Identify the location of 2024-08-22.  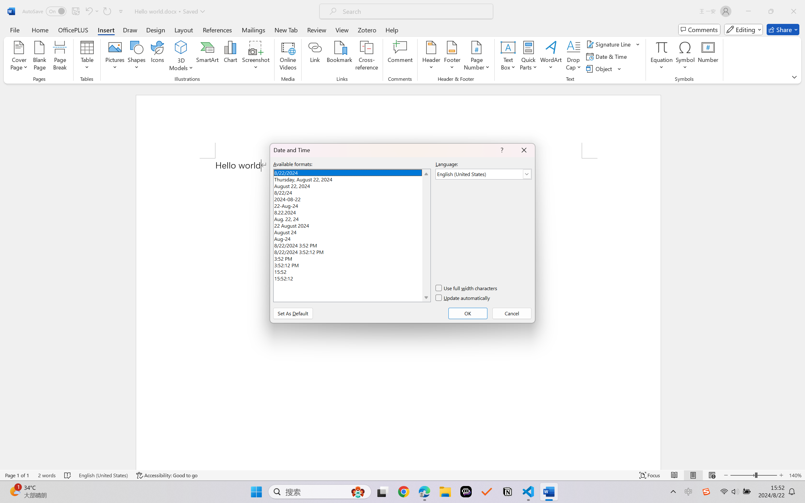
(352, 198).